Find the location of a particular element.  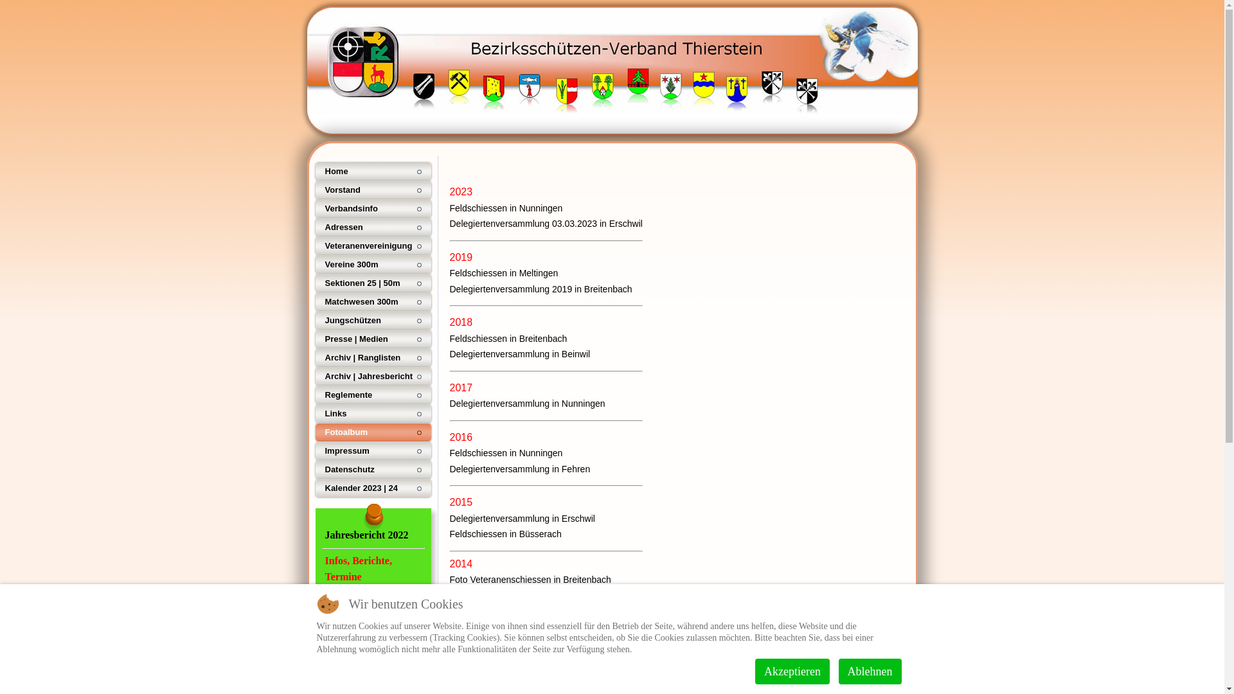

Impressum is located at coordinates (373, 451).